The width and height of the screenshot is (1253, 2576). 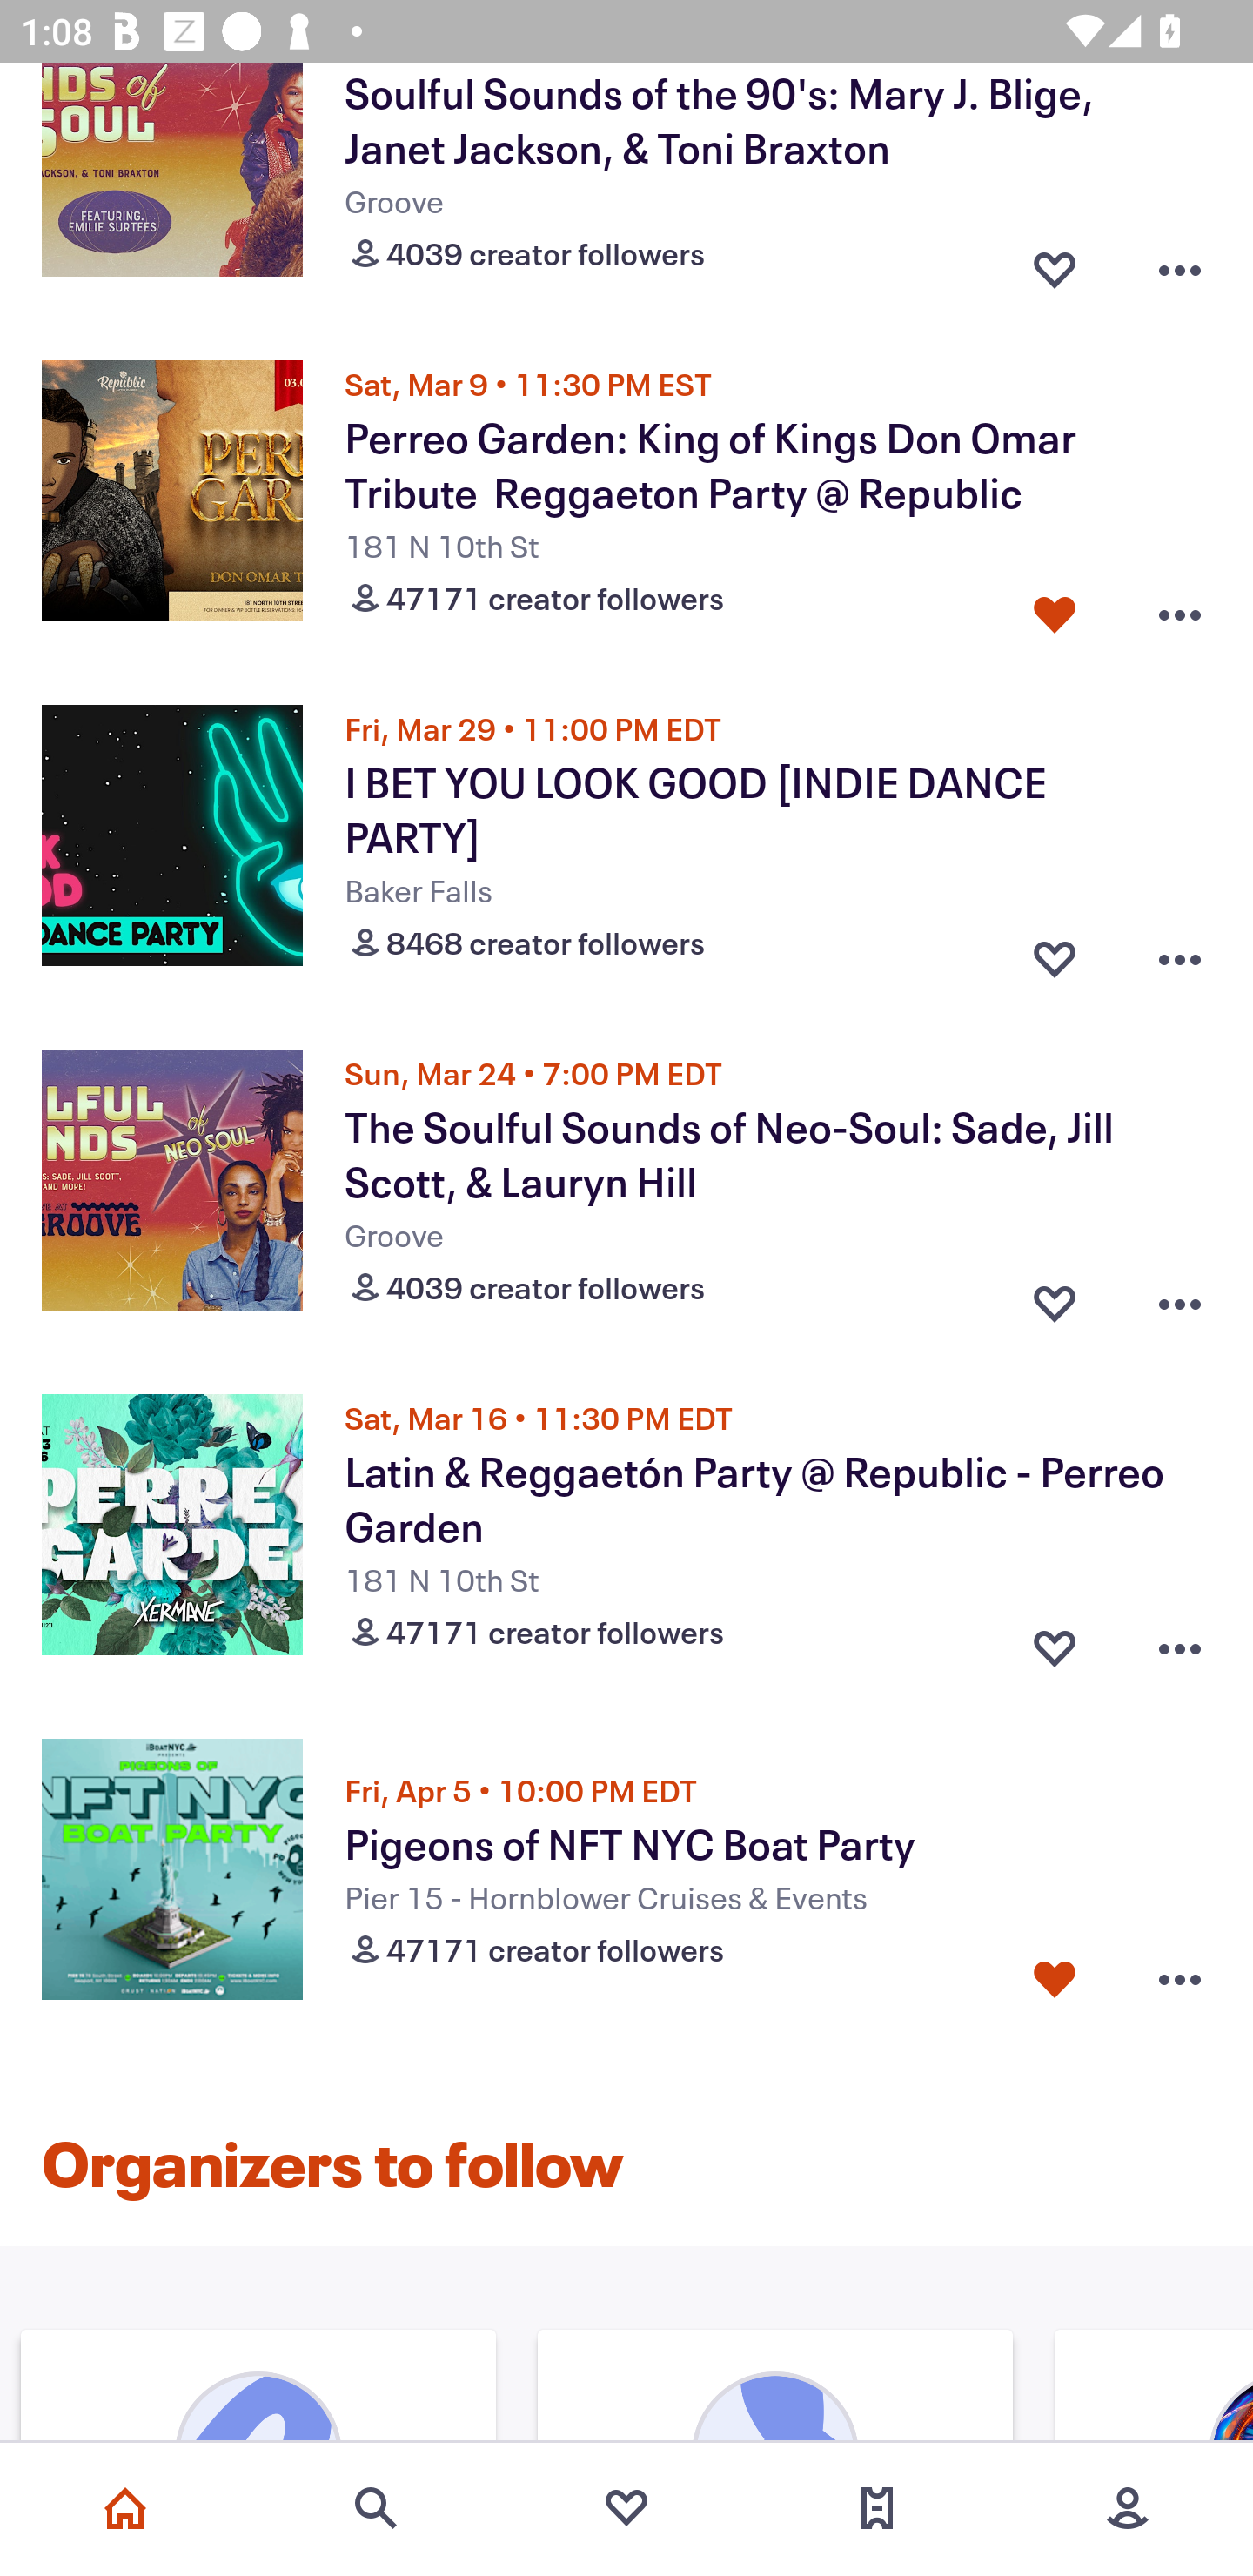 I want to click on Favorite button, so click(x=1055, y=264).